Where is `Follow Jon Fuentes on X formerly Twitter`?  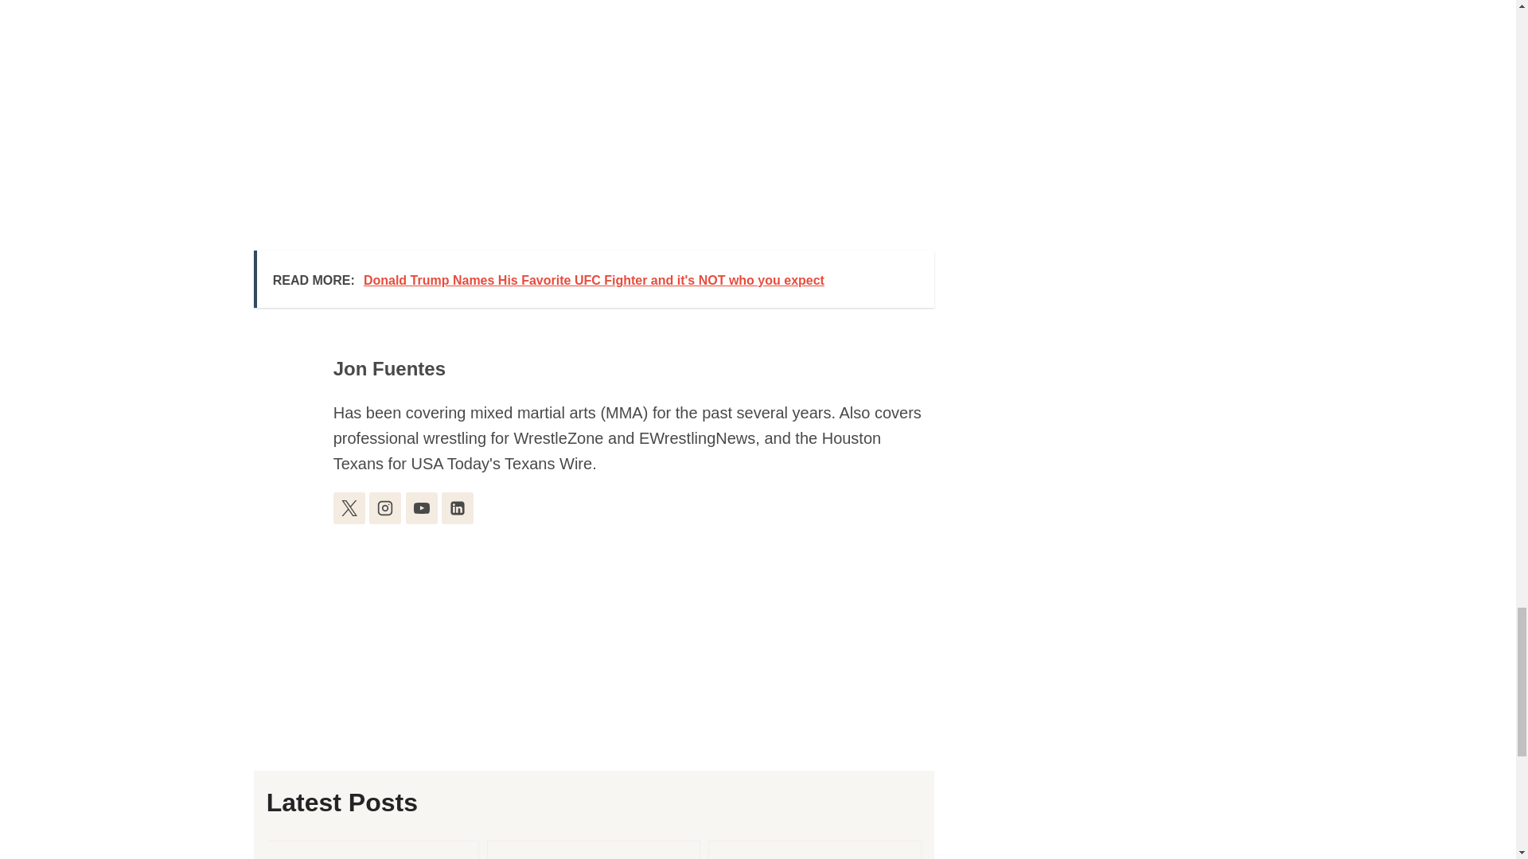 Follow Jon Fuentes on X formerly Twitter is located at coordinates (349, 507).